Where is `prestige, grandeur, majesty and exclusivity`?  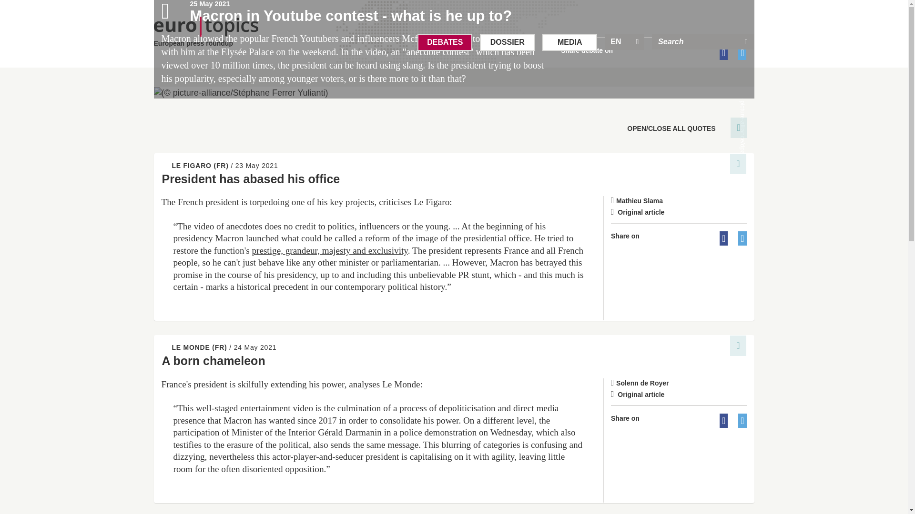
prestige, grandeur, majesty and exclusivity is located at coordinates (329, 250).